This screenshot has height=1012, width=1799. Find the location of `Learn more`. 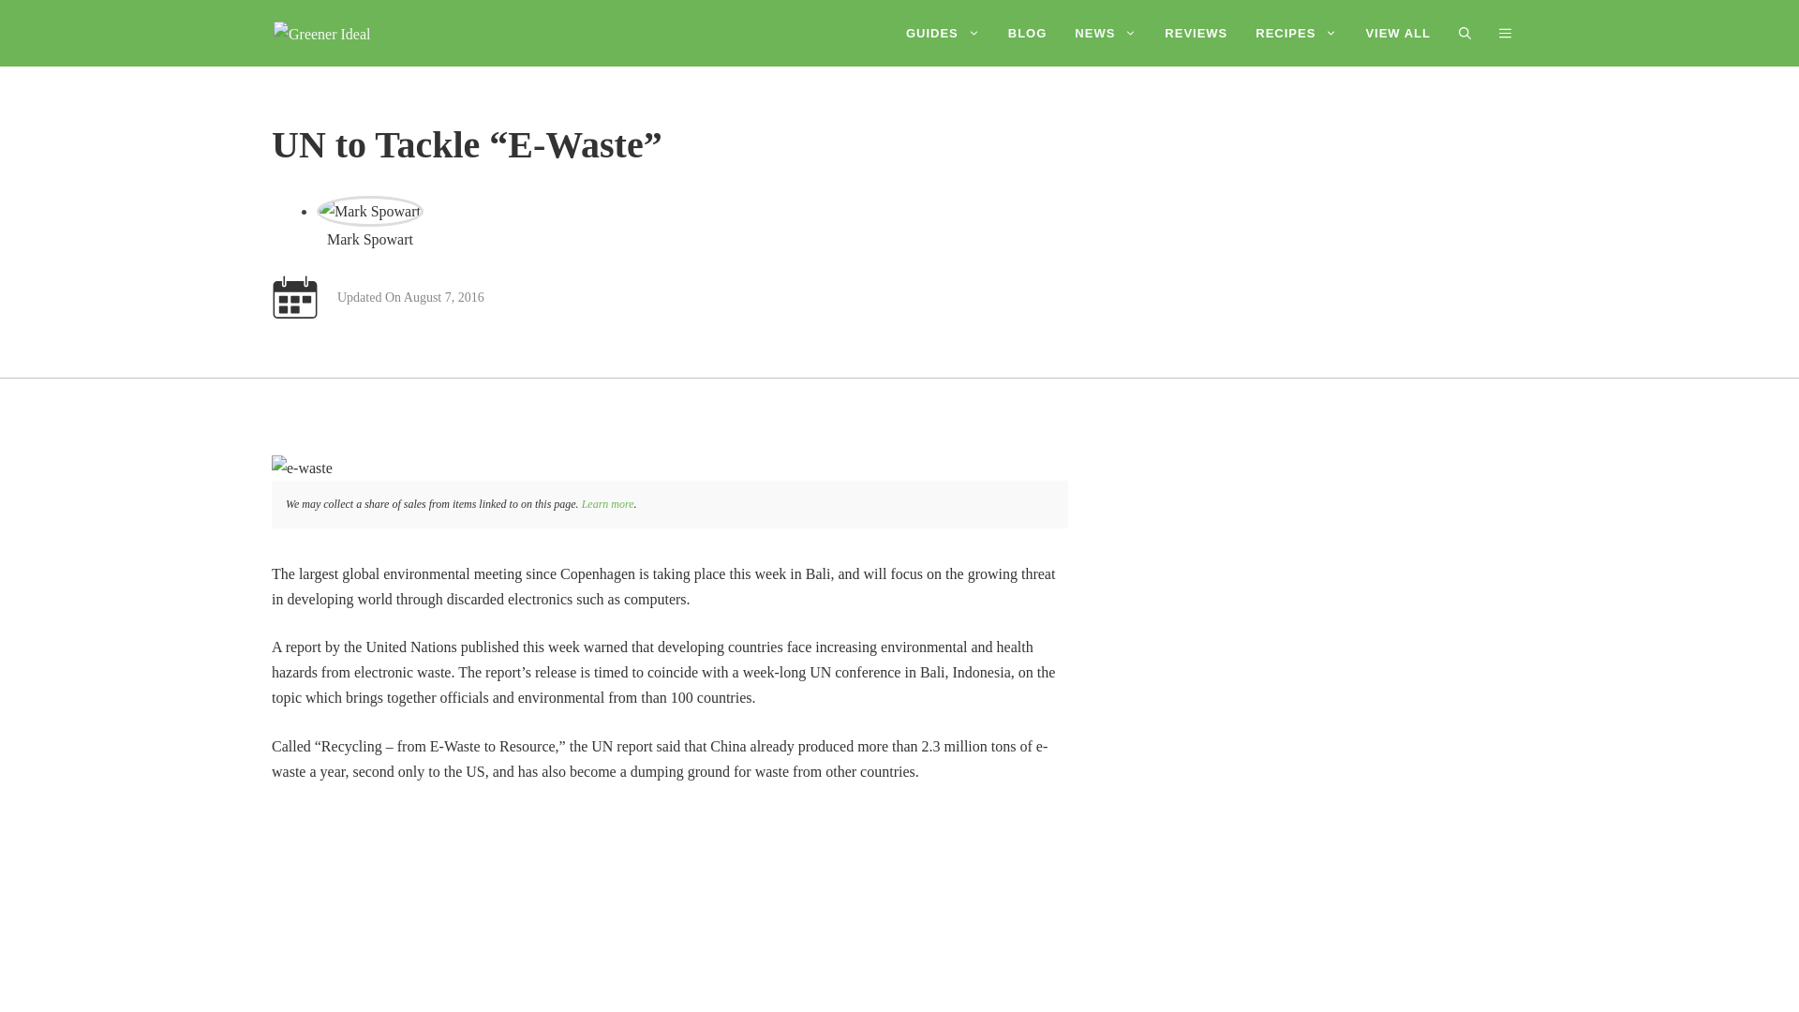

Learn more is located at coordinates (607, 504).